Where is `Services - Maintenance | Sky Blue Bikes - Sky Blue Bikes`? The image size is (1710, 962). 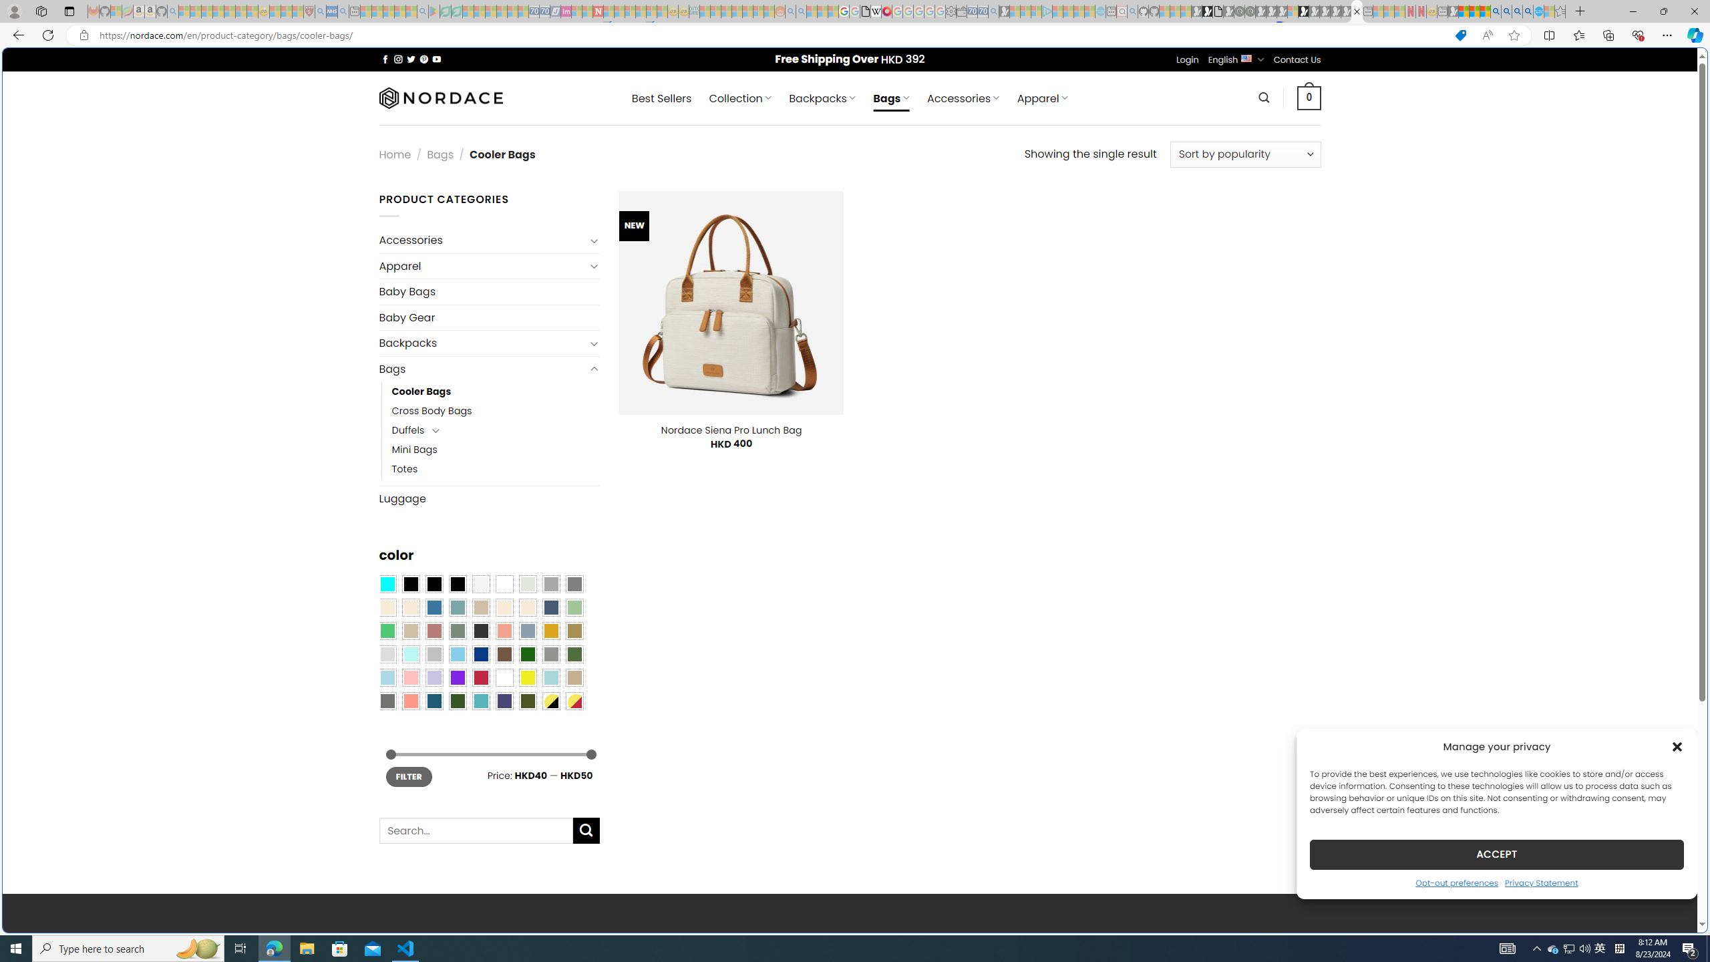
Services - Maintenance | Sky Blue Bikes - Sky Blue Bikes is located at coordinates (1538, 11).